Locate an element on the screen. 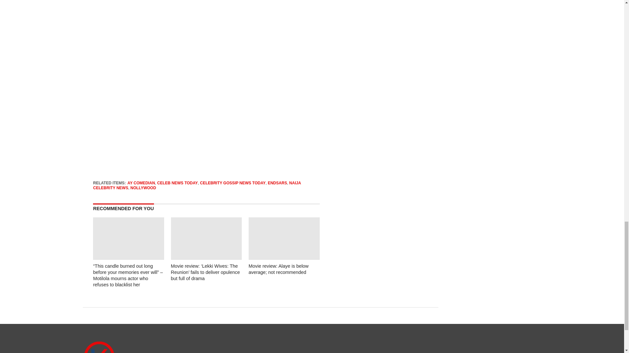 The height and width of the screenshot is (353, 629). NAIJA CELEBRITY NEWS is located at coordinates (197, 185).